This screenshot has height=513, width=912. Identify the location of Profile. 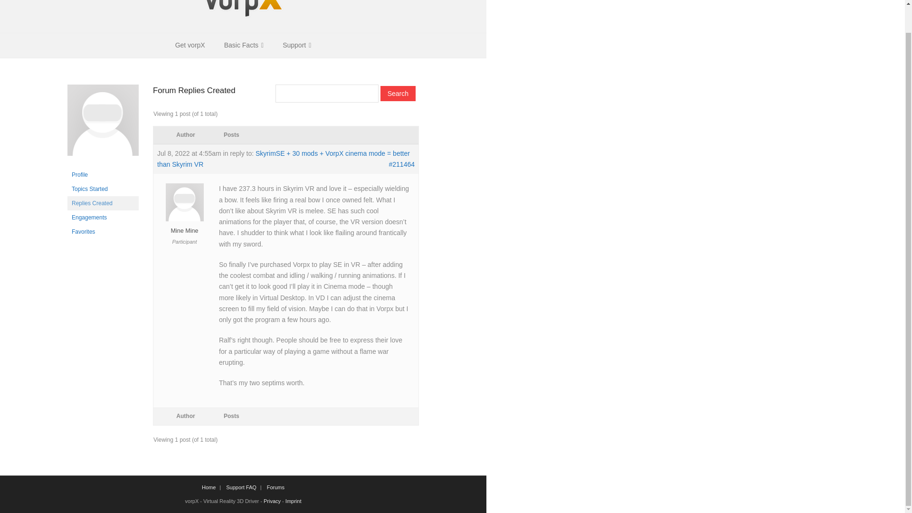
(103, 175).